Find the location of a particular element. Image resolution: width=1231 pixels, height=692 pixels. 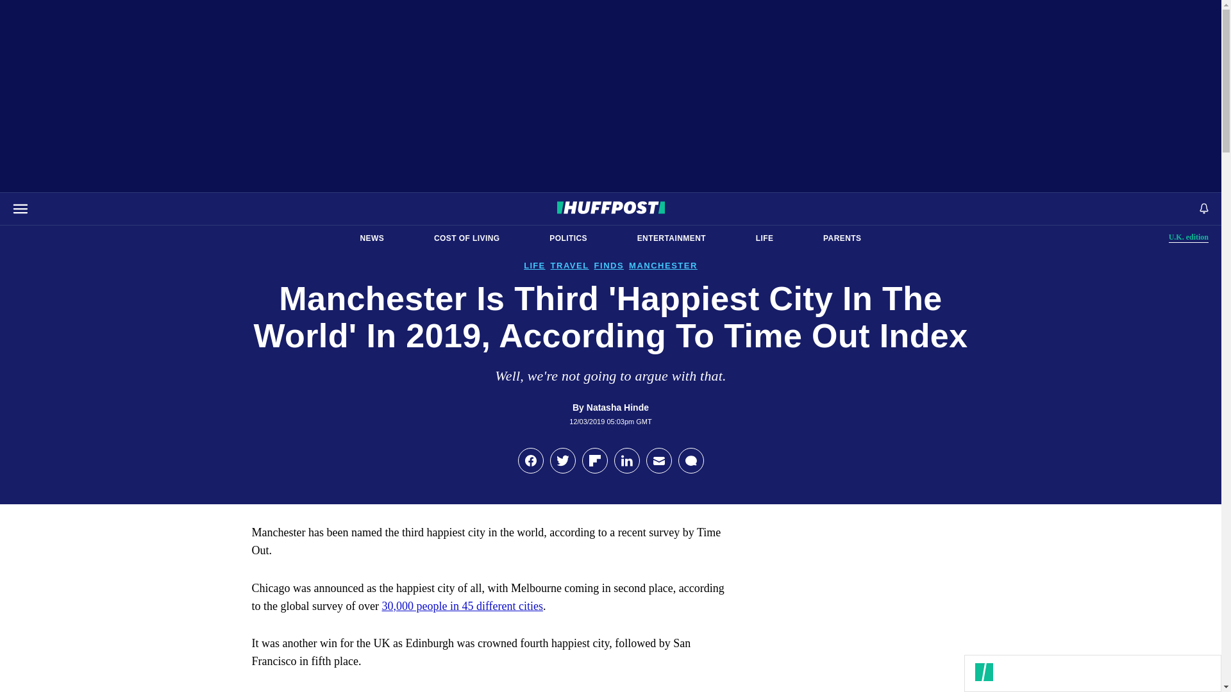

ENTERTAINMENT is located at coordinates (1189, 237).